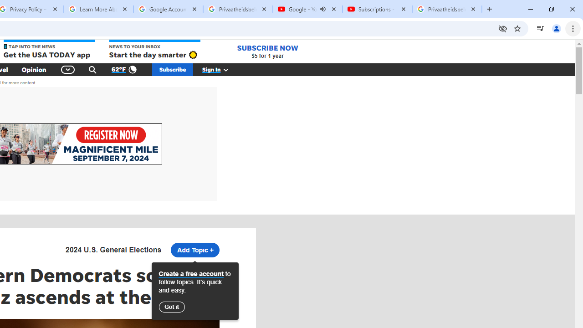 The image size is (583, 328). I want to click on Google - YouTube - Audio playing, so click(308, 9).